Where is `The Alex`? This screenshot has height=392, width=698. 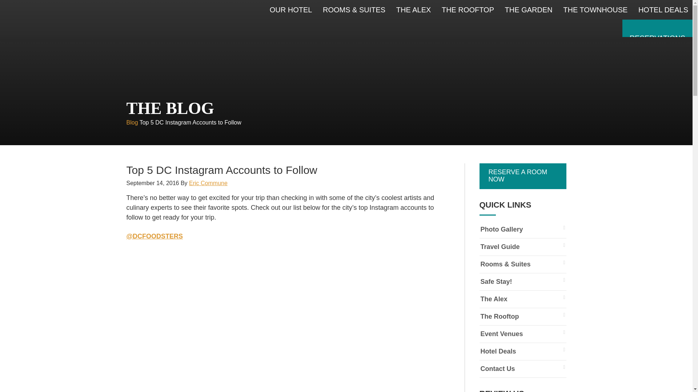
The Alex is located at coordinates (522, 299).